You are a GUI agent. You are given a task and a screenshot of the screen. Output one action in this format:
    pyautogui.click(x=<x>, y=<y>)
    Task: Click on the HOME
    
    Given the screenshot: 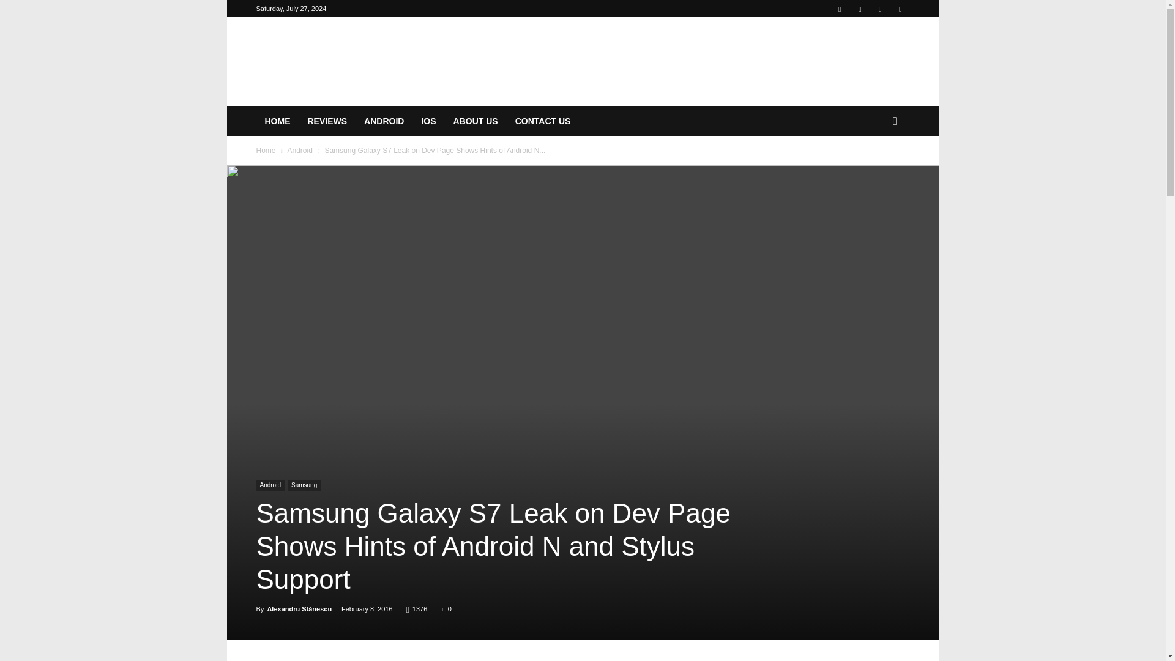 What is the action you would take?
    pyautogui.click(x=277, y=121)
    